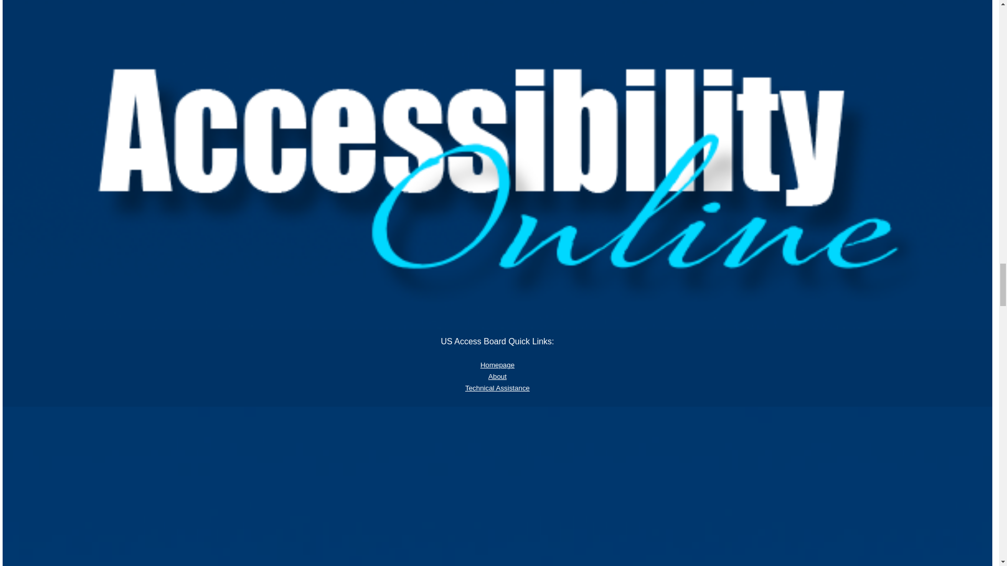 The image size is (1007, 566). Describe the element at coordinates (497, 376) in the screenshot. I see `About` at that location.